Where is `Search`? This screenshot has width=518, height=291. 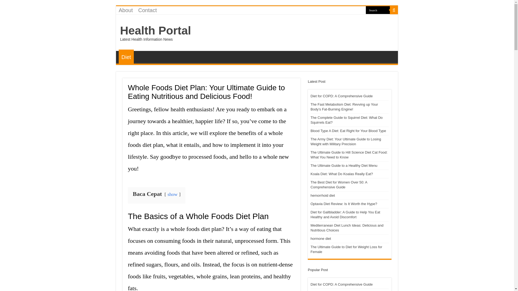
Search is located at coordinates (394, 10).